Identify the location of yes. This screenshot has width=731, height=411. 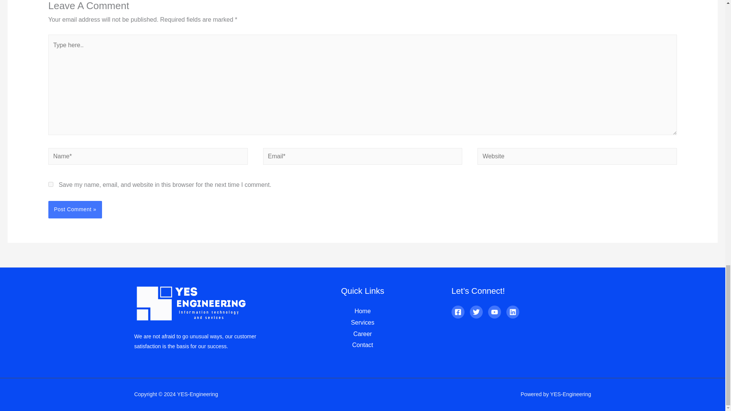
(51, 184).